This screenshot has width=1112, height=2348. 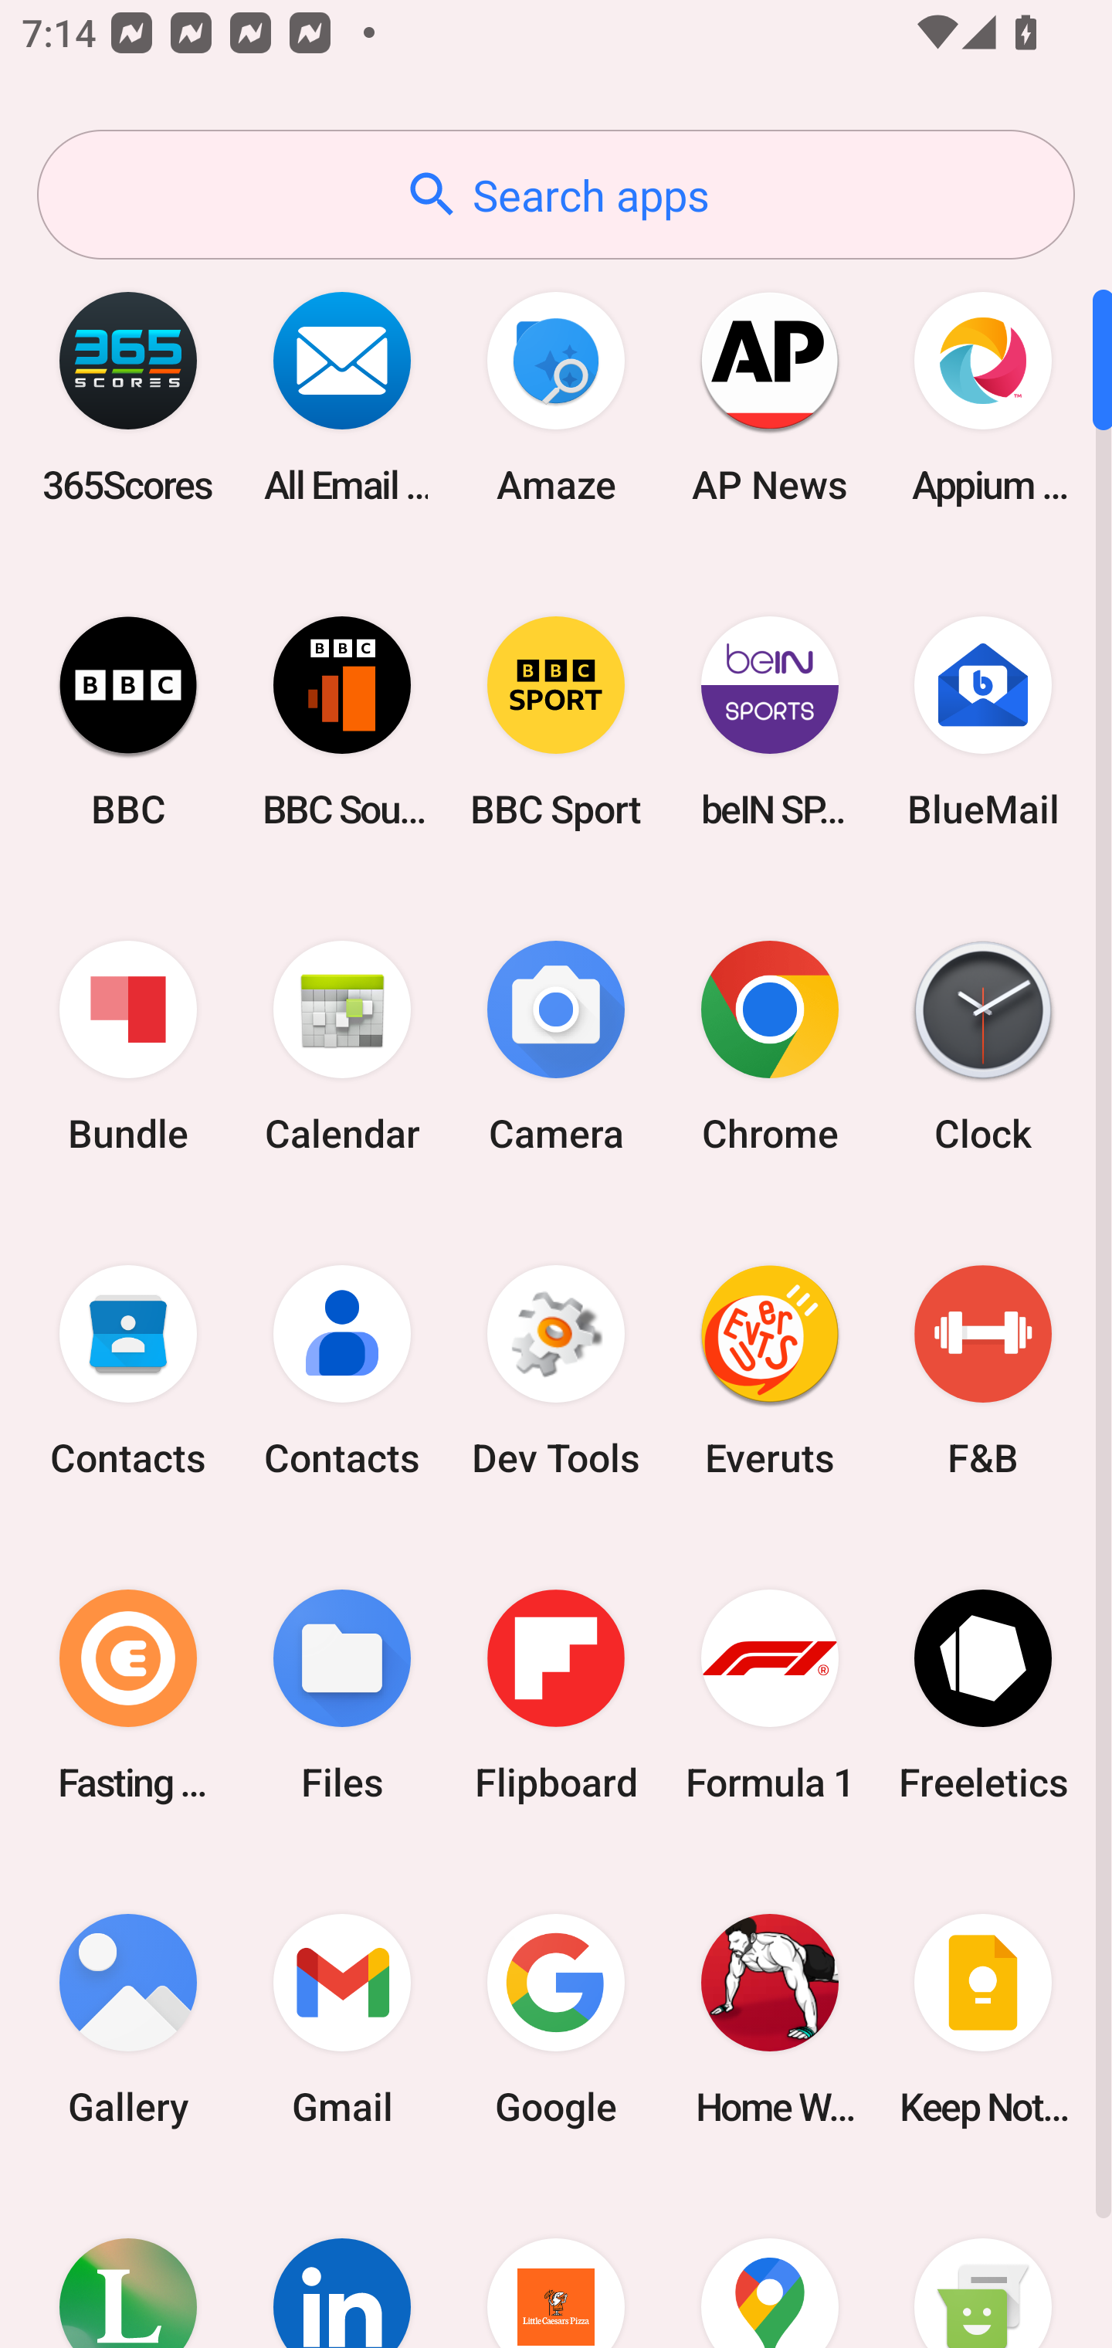 I want to click on Amaze, so click(x=556, y=397).